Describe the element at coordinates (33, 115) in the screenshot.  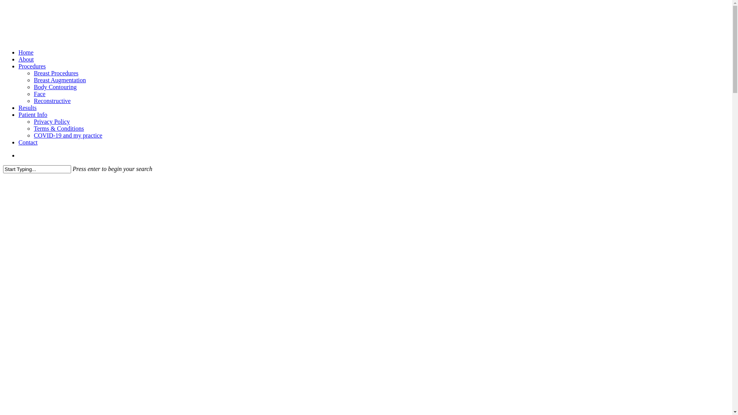
I see `Patient Info` at that location.